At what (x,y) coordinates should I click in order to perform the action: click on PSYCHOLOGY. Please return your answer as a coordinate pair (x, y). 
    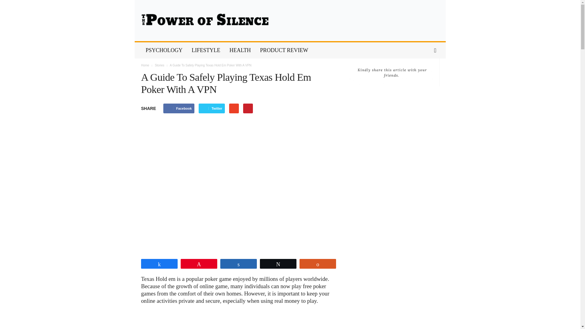
    Looking at the image, I should click on (164, 51).